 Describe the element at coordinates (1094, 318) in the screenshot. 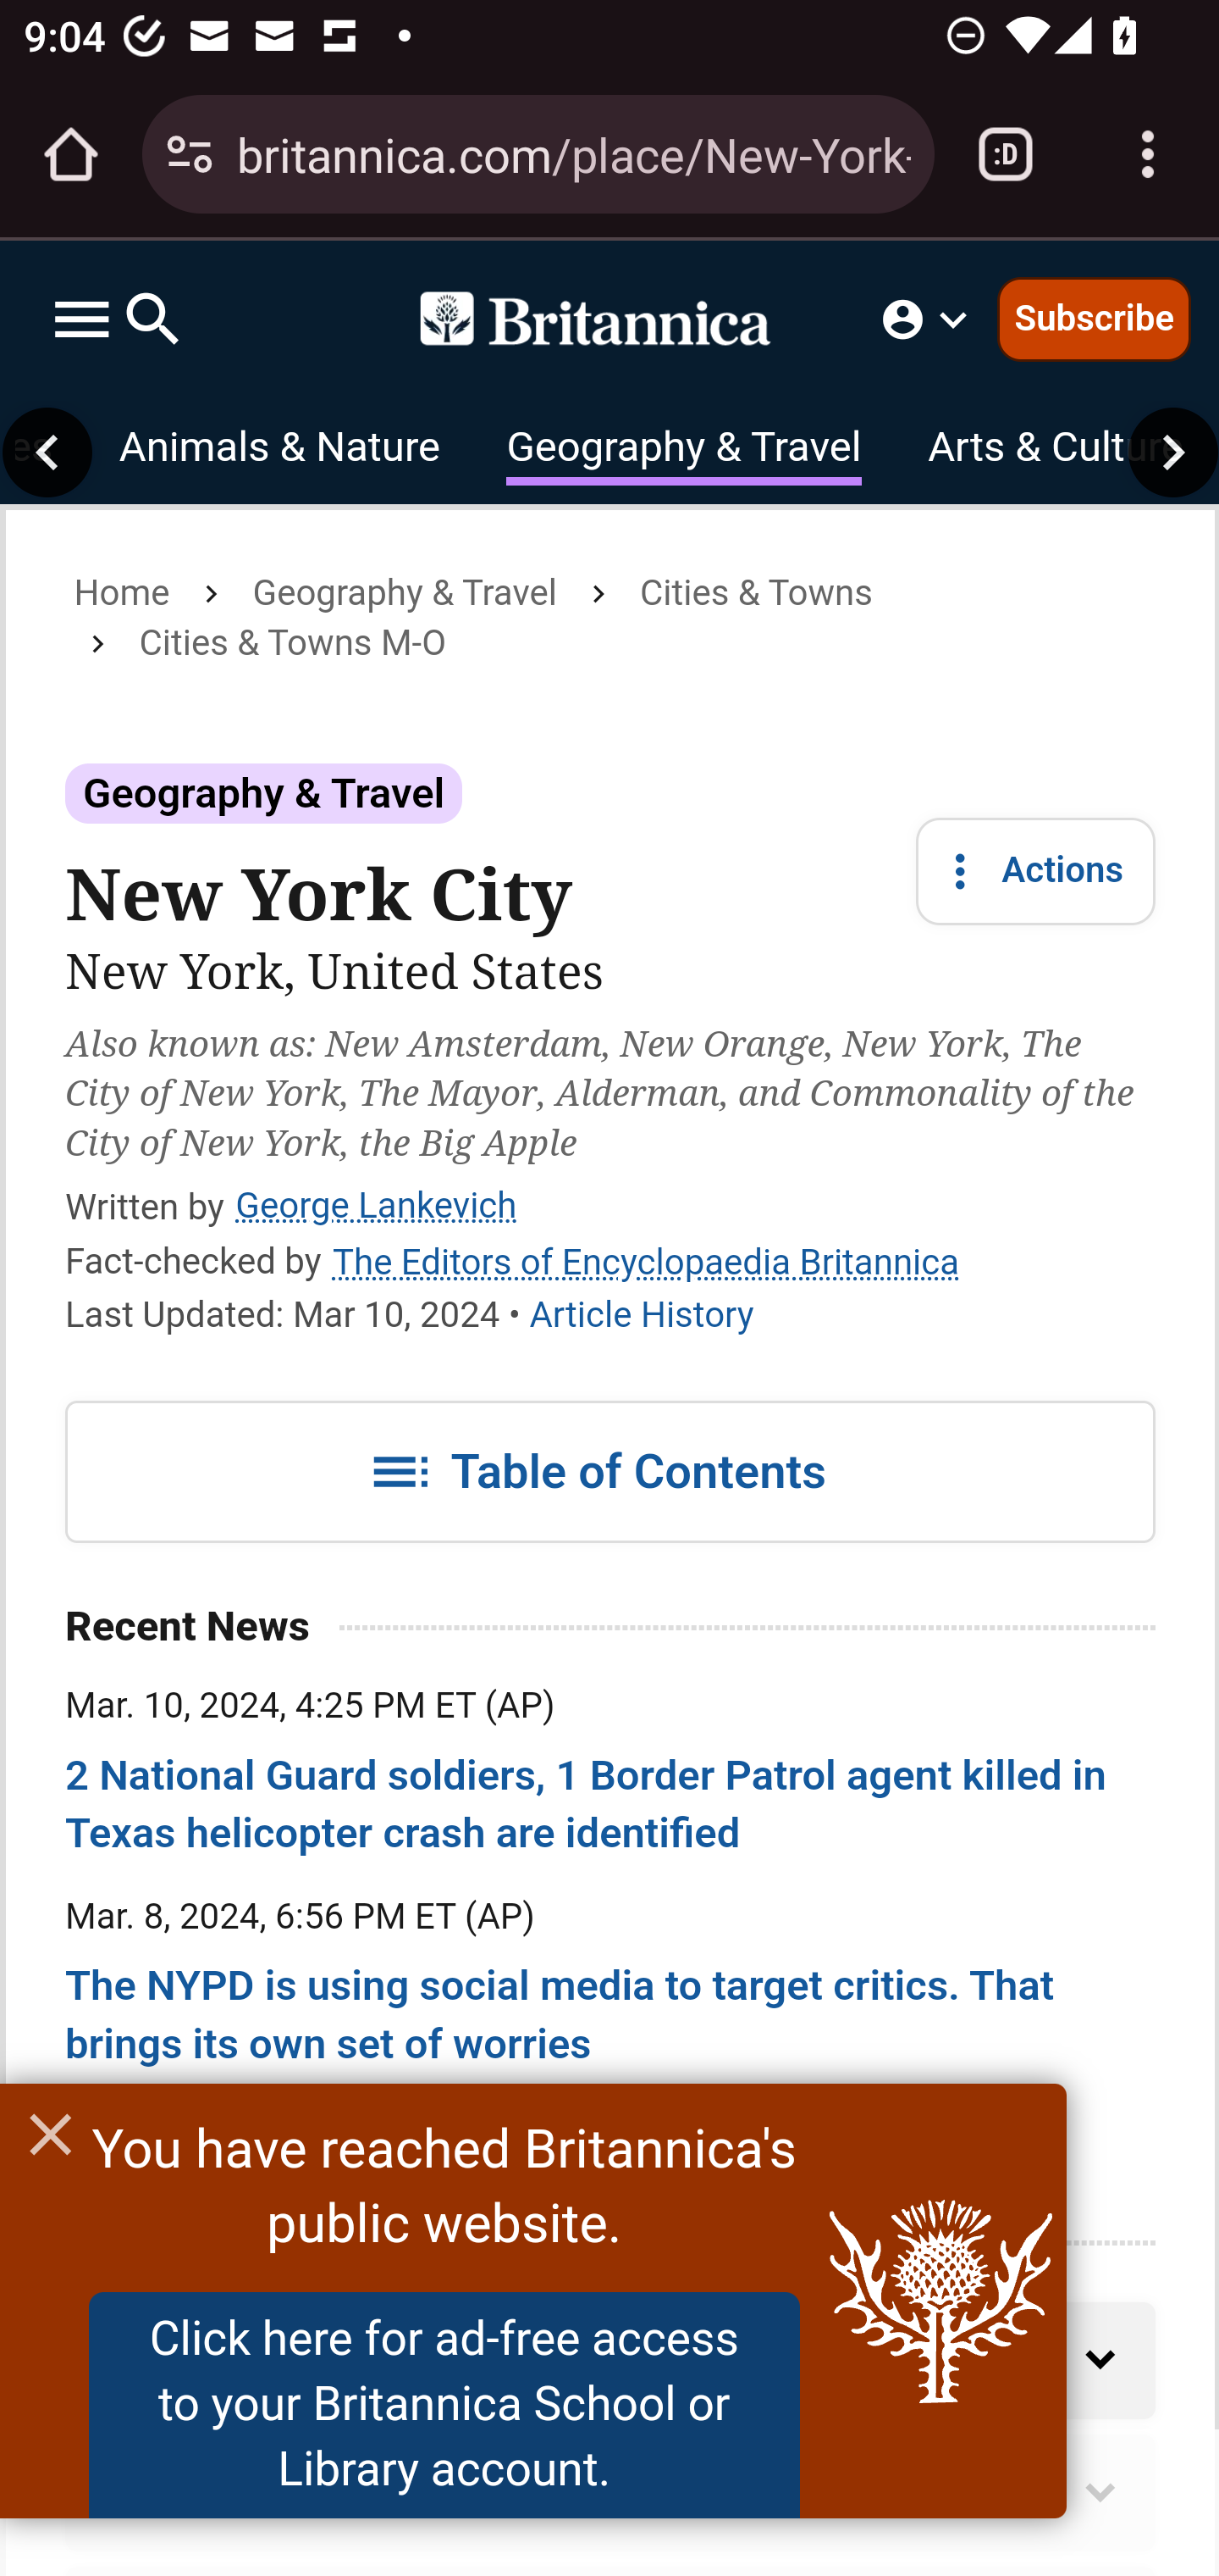

I see `Subscribe` at that location.